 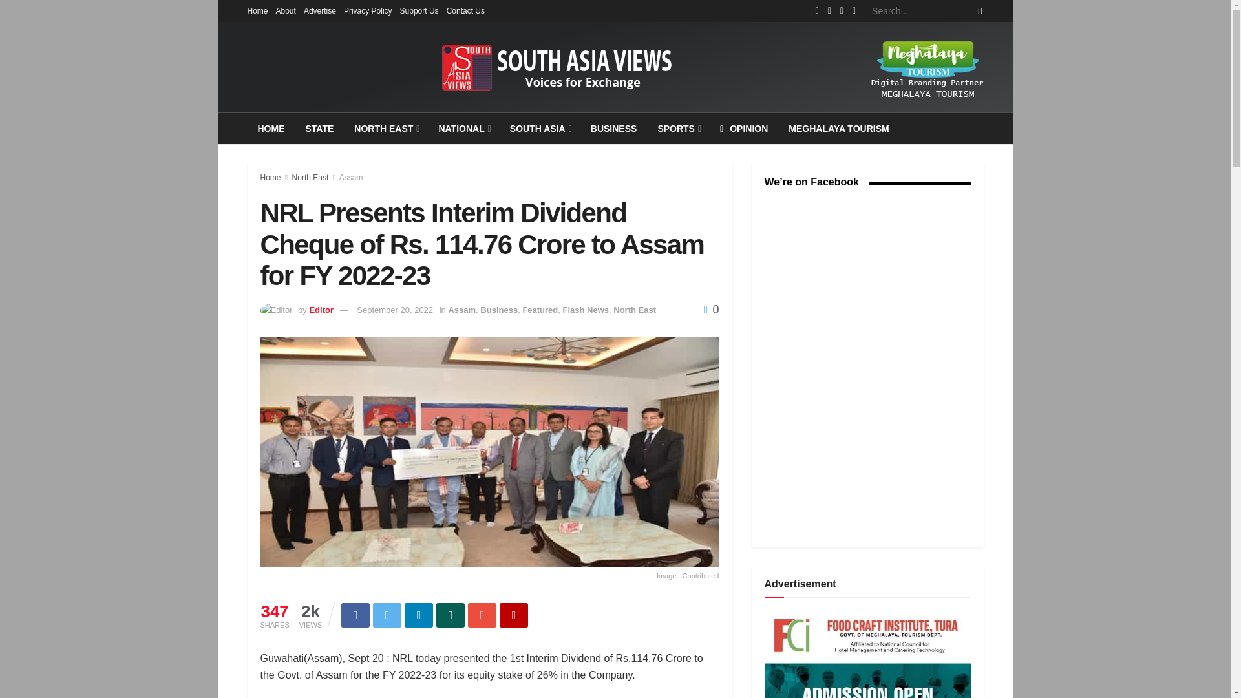 I want to click on NORTH EAST, so click(x=385, y=128).